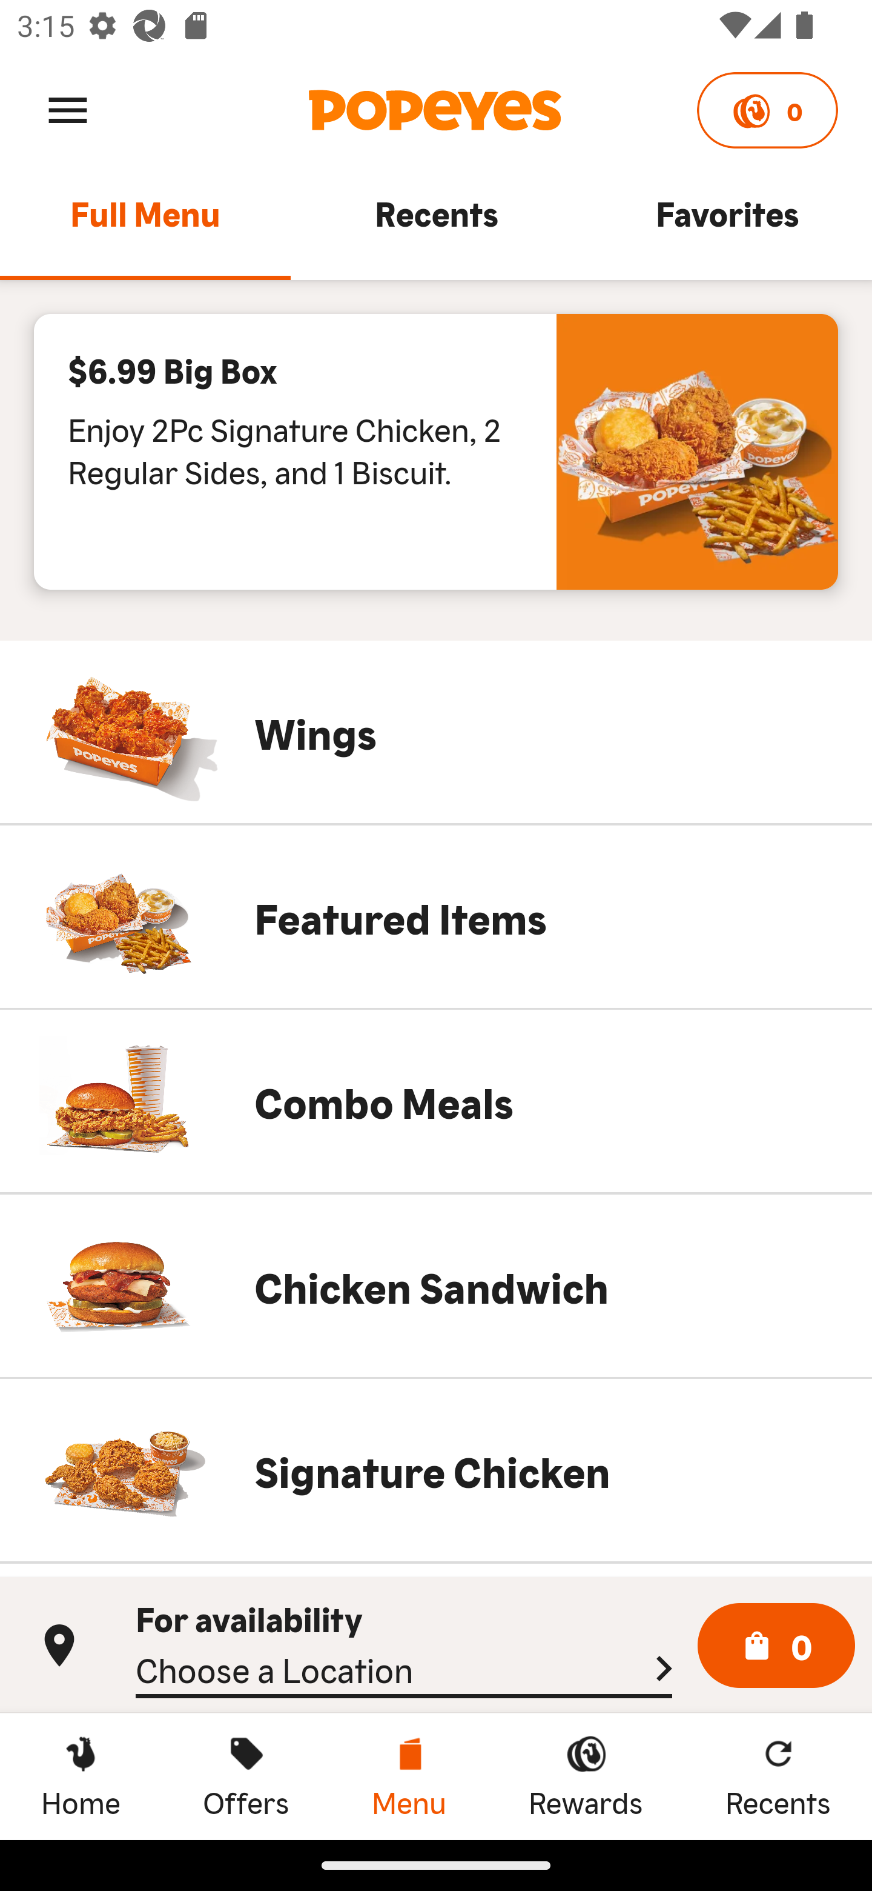  I want to click on Home Home Home, so click(81, 1776).